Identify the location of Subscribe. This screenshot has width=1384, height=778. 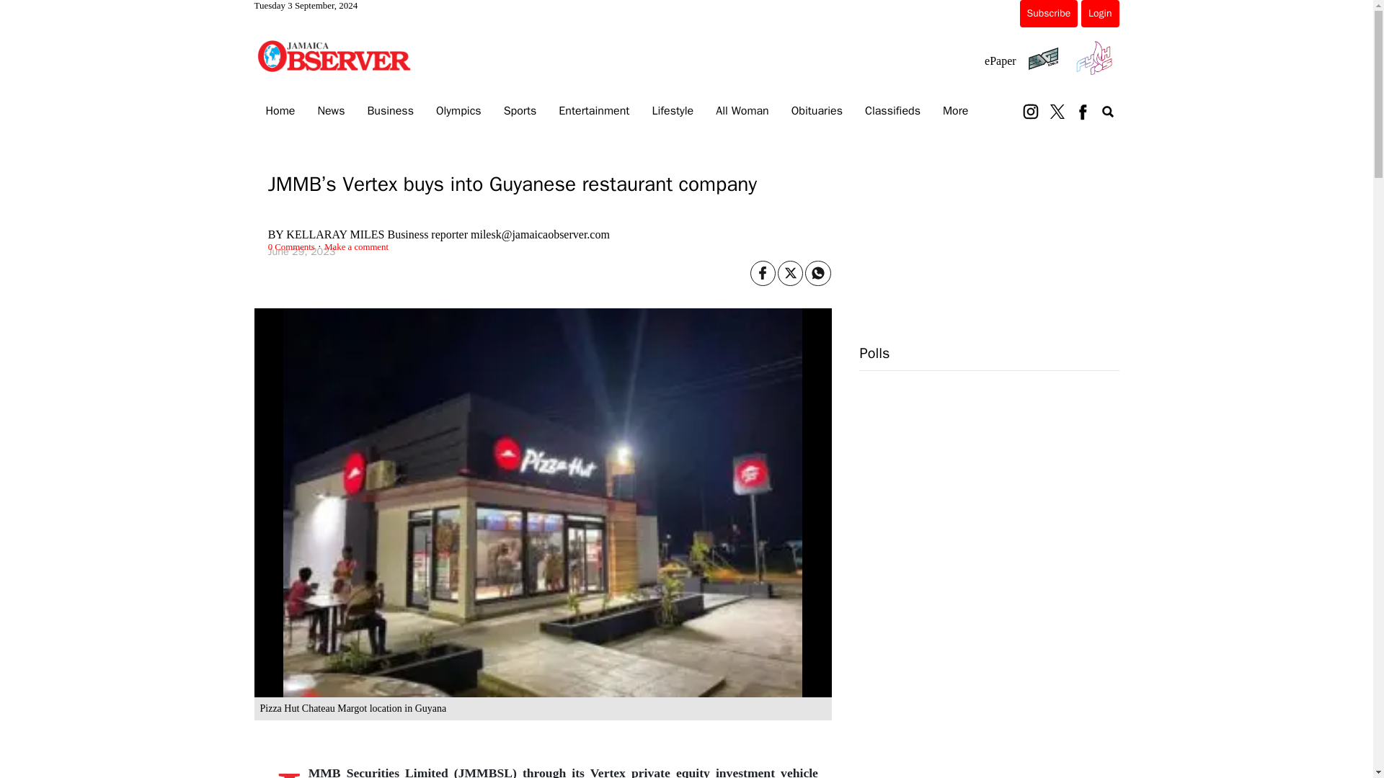
(1049, 13).